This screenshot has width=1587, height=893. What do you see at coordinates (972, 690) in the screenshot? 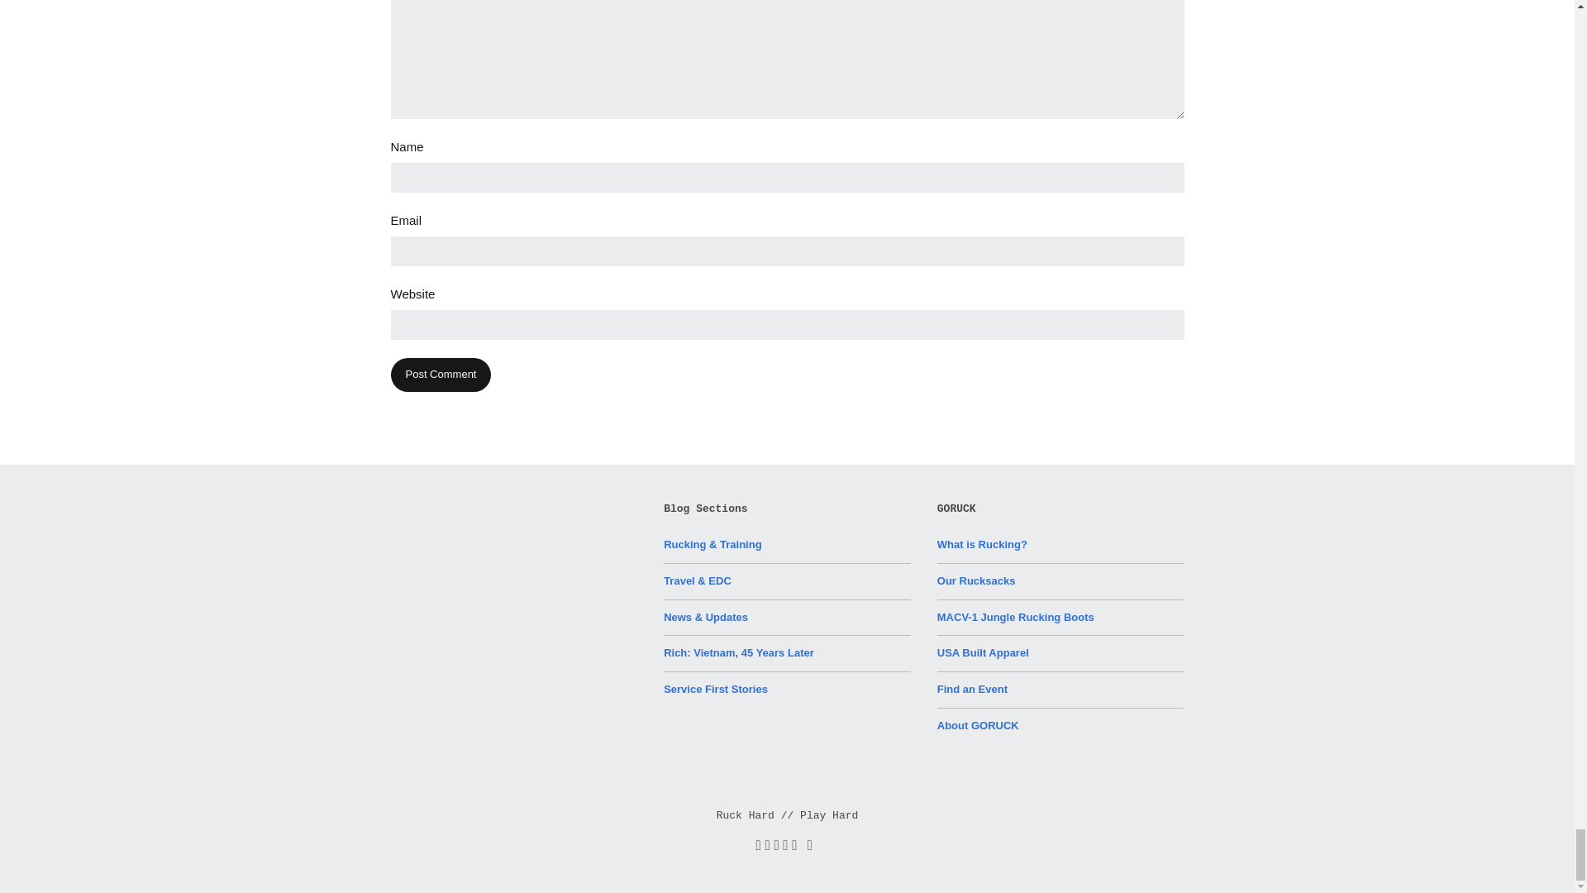
I see `Find an Event` at bounding box center [972, 690].